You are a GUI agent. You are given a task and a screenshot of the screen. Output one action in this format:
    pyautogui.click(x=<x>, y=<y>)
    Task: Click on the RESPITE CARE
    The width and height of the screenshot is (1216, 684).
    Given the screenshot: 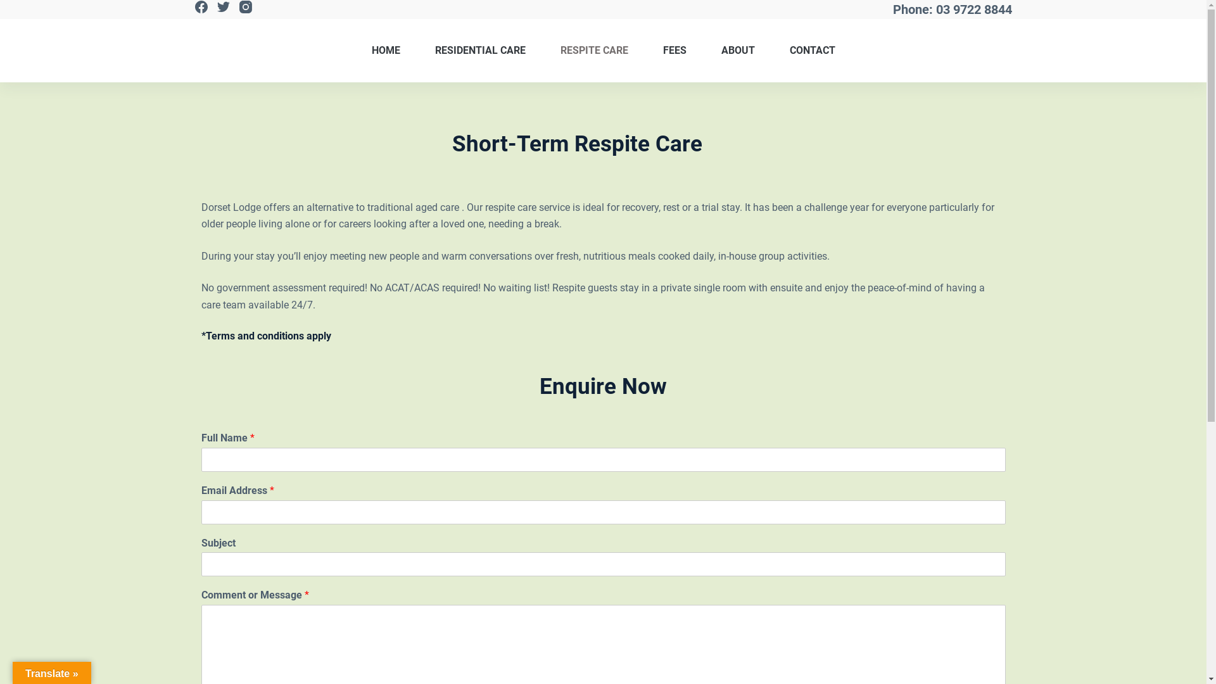 What is the action you would take?
    pyautogui.click(x=594, y=51)
    